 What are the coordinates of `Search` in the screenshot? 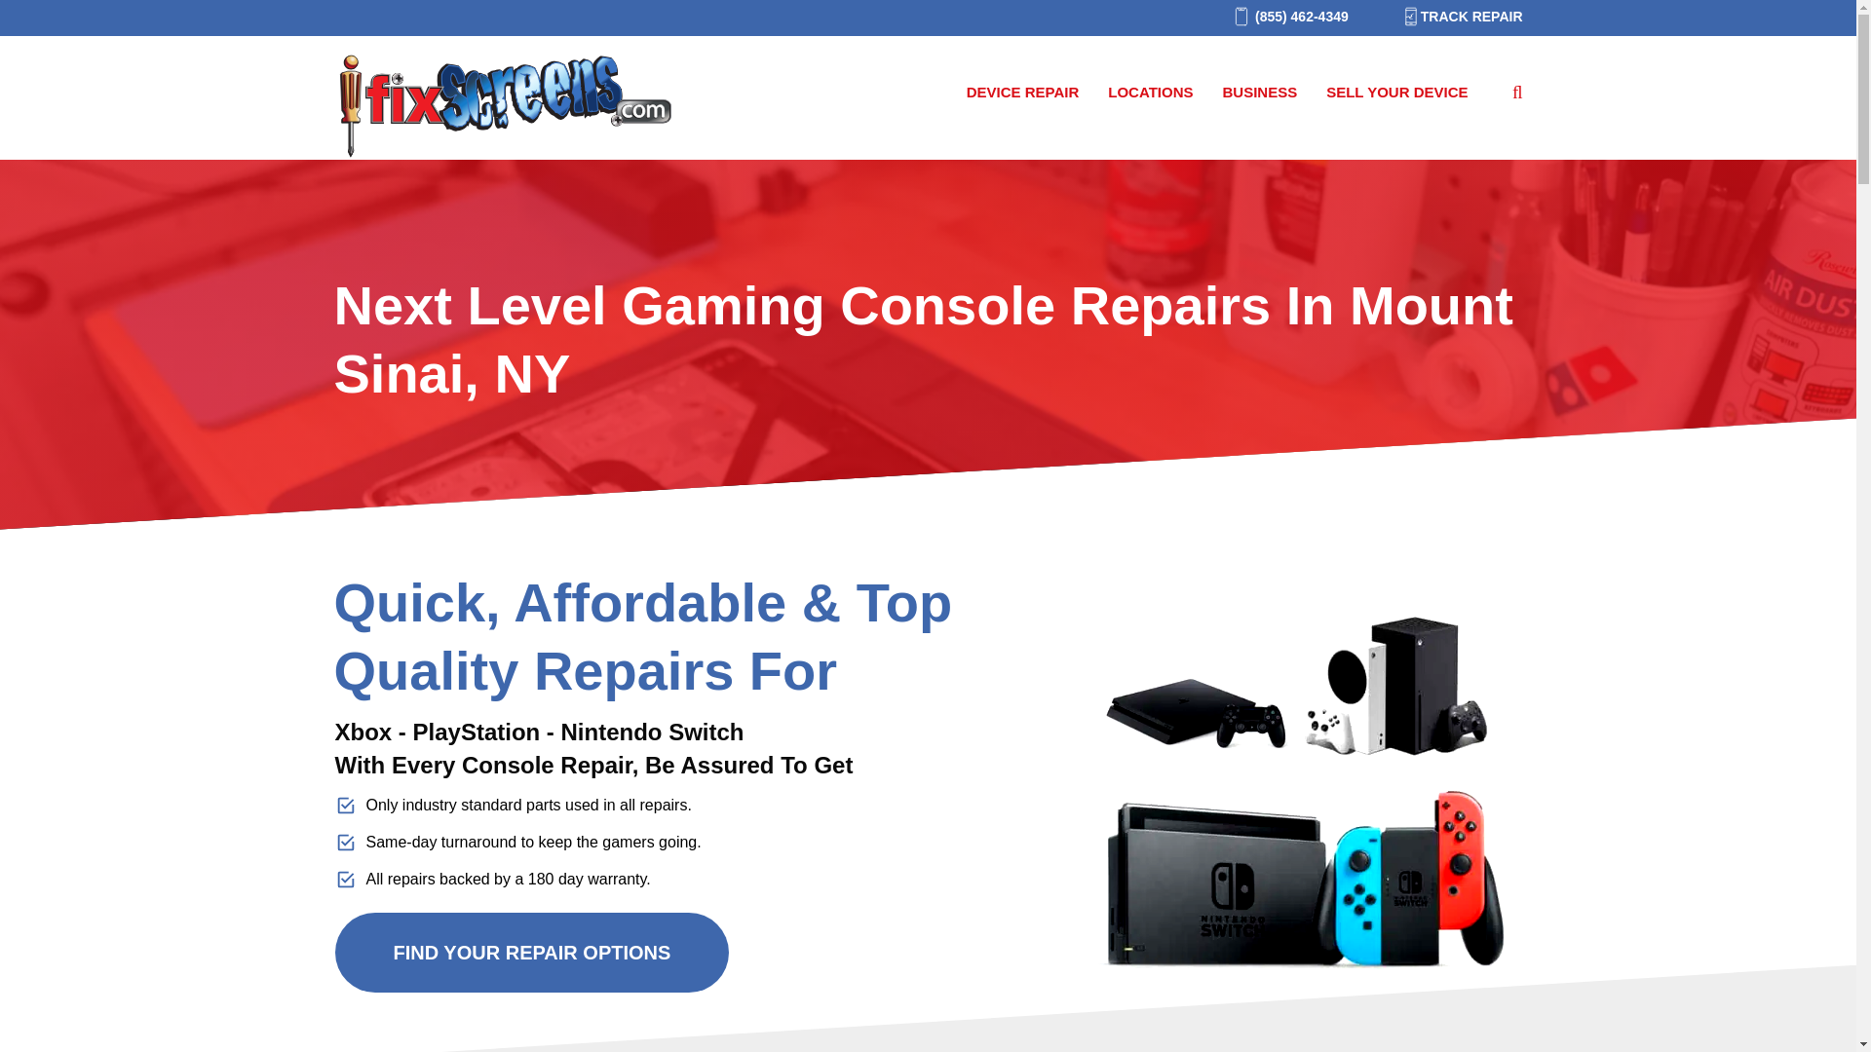 It's located at (45, 20).